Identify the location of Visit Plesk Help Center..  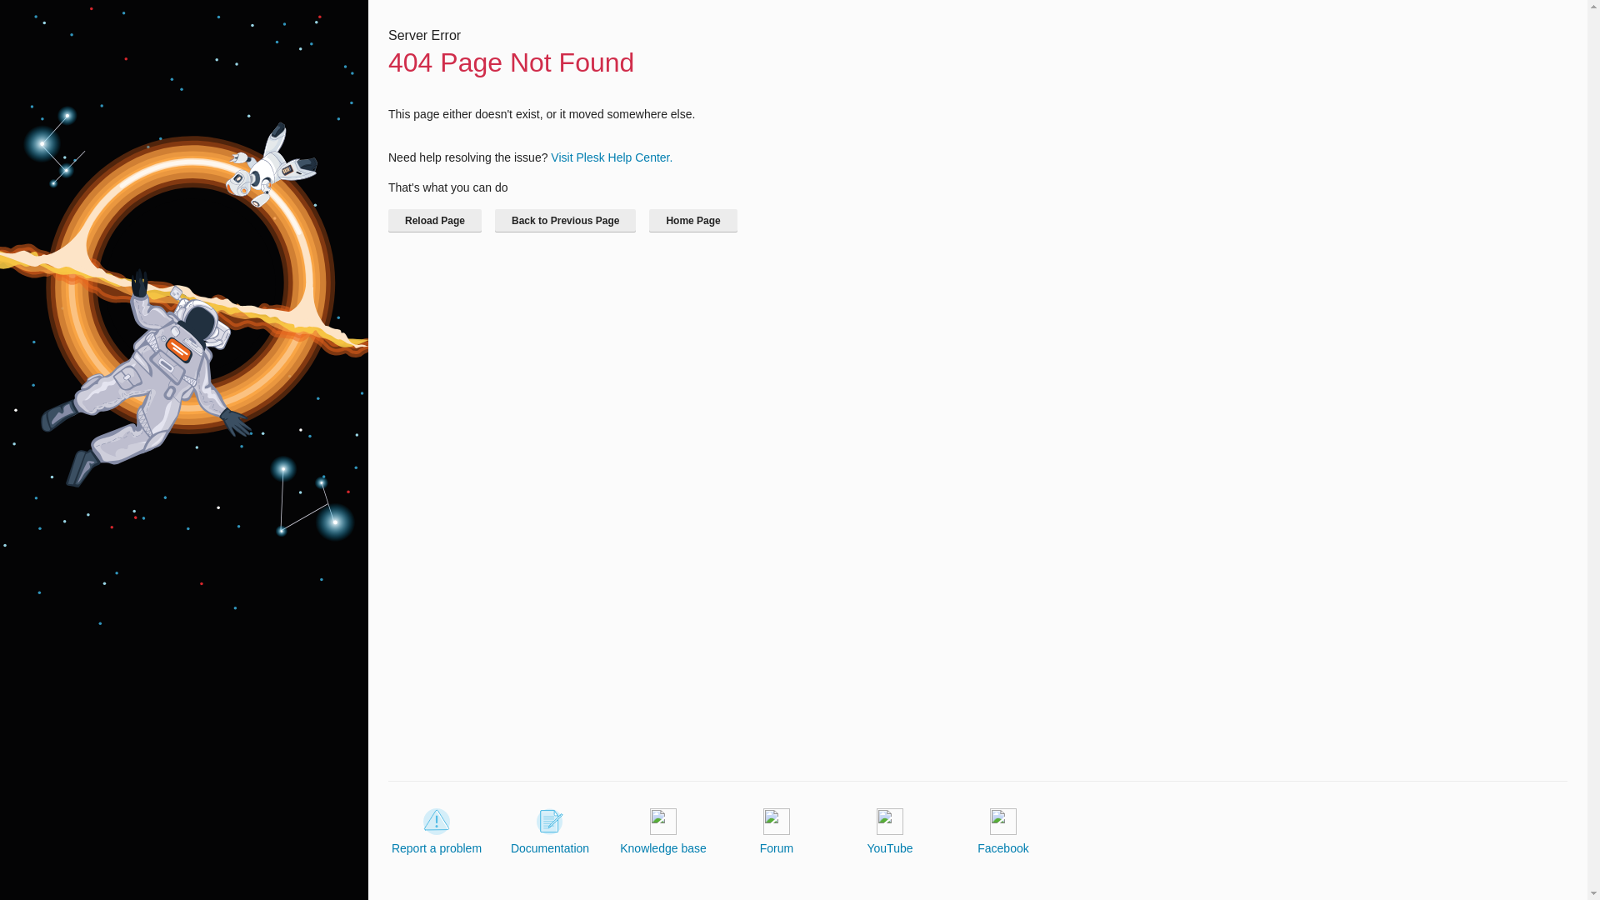
(611, 157).